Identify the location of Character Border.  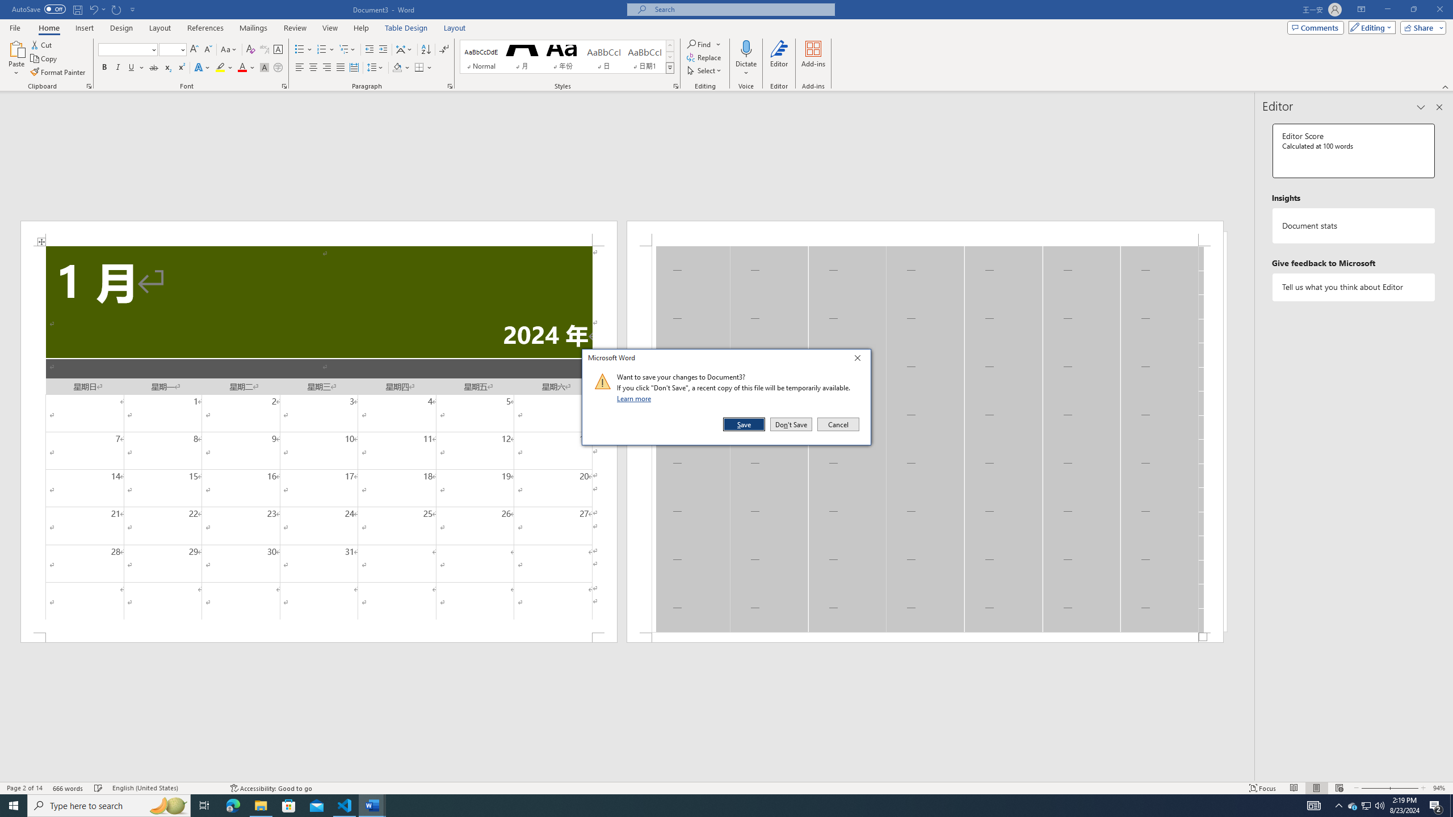
(278, 50).